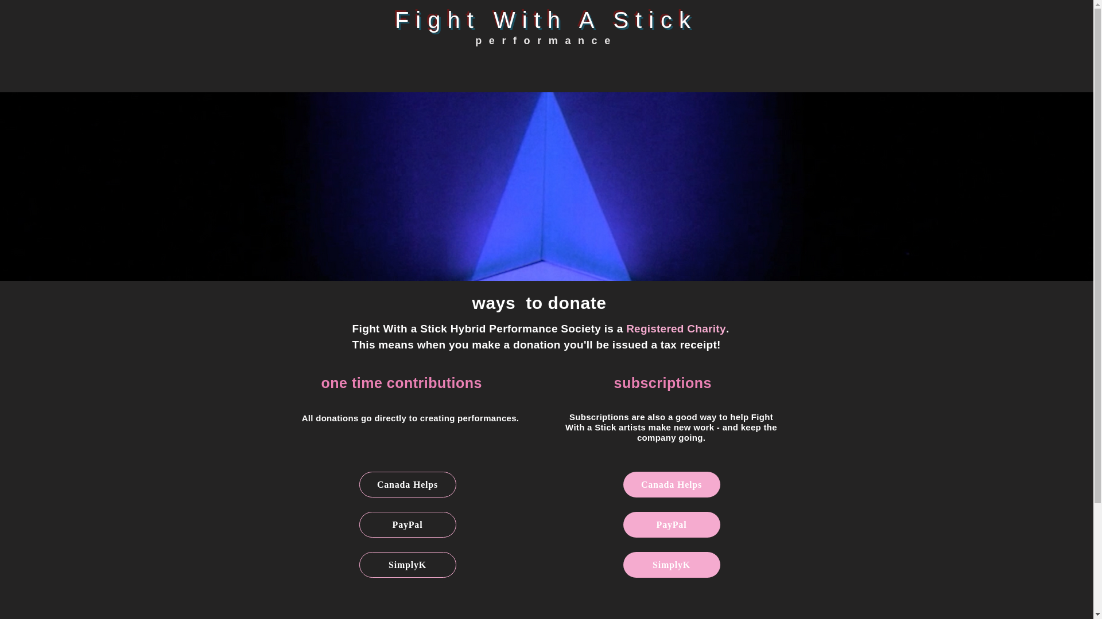 The height and width of the screenshot is (619, 1102). Describe the element at coordinates (546, 40) in the screenshot. I see `performance` at that location.